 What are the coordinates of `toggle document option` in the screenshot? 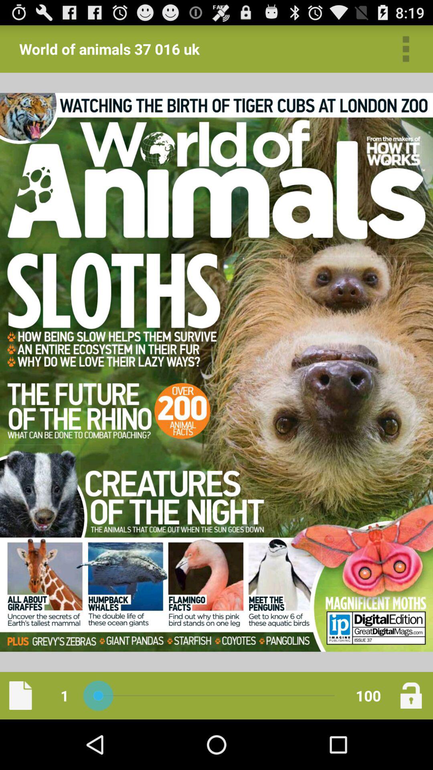 It's located at (20, 695).